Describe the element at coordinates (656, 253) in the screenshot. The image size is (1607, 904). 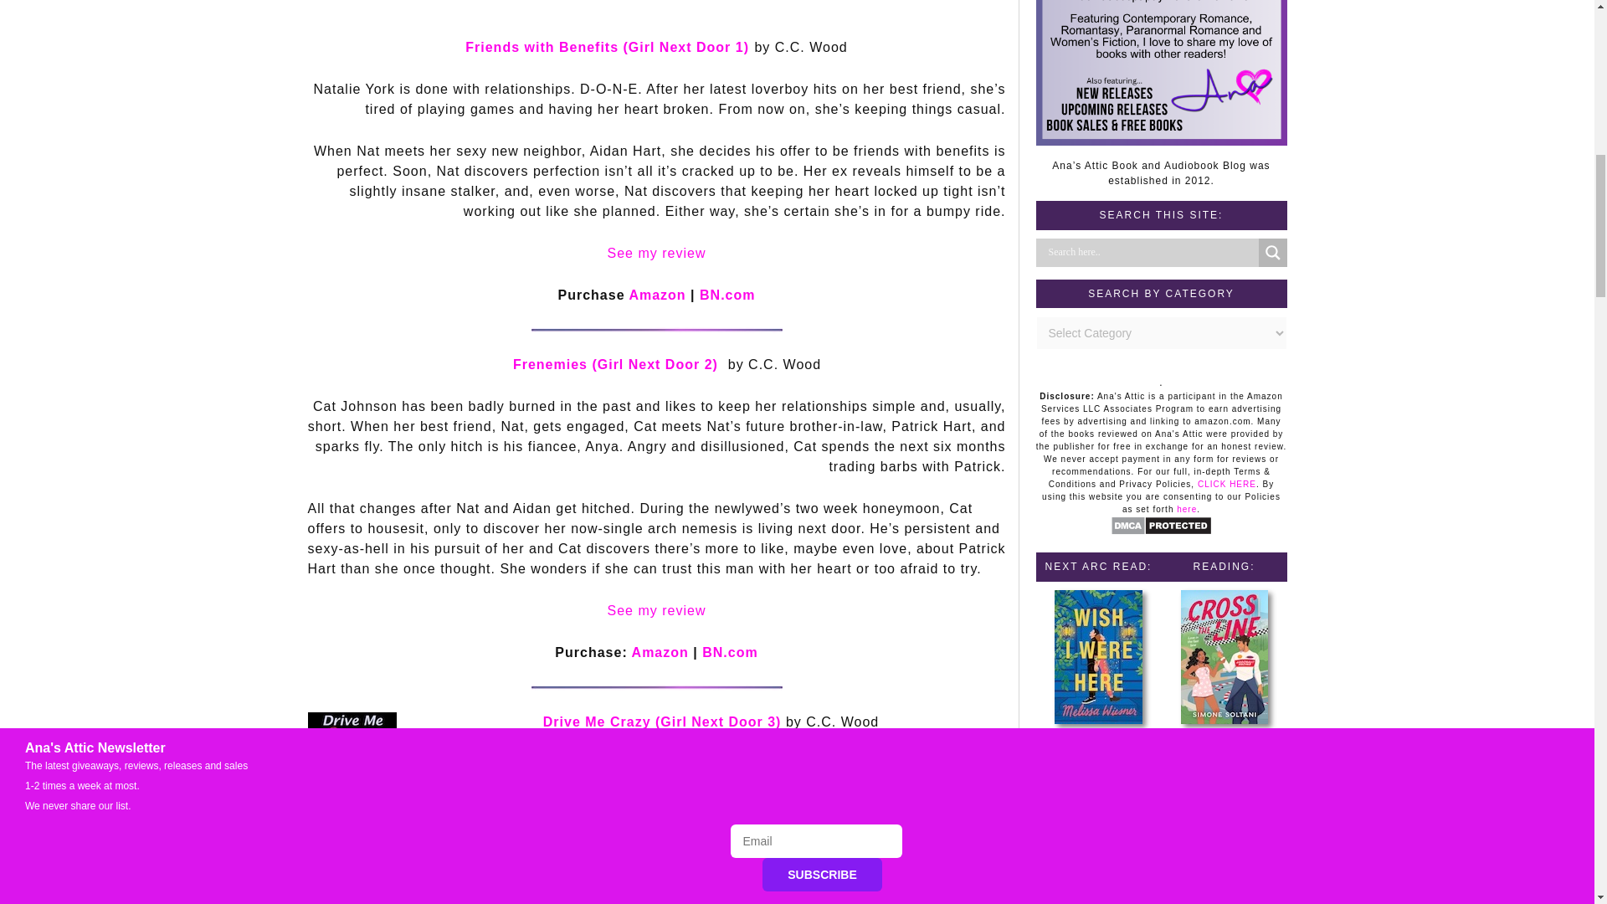
I see `Review: Friends with Benefits by C.C. Wood` at that location.